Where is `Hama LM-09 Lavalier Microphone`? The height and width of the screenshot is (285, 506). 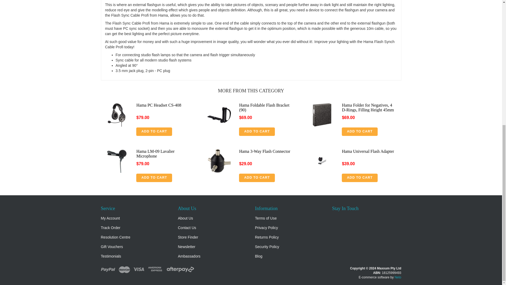
Hama LM-09 Lavalier Microphone is located at coordinates (155, 154).